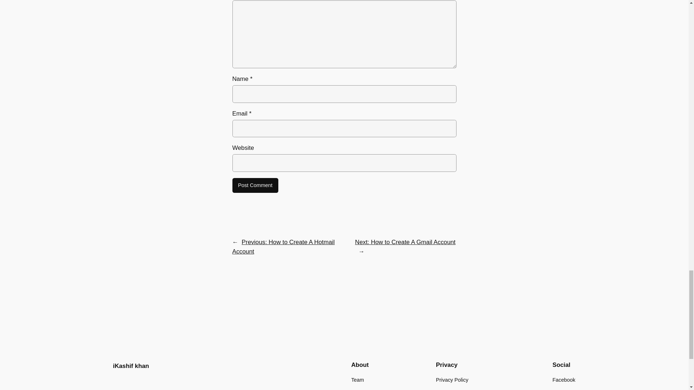 This screenshot has width=694, height=390. I want to click on Next: How to Create A Gmail Account, so click(405, 242).